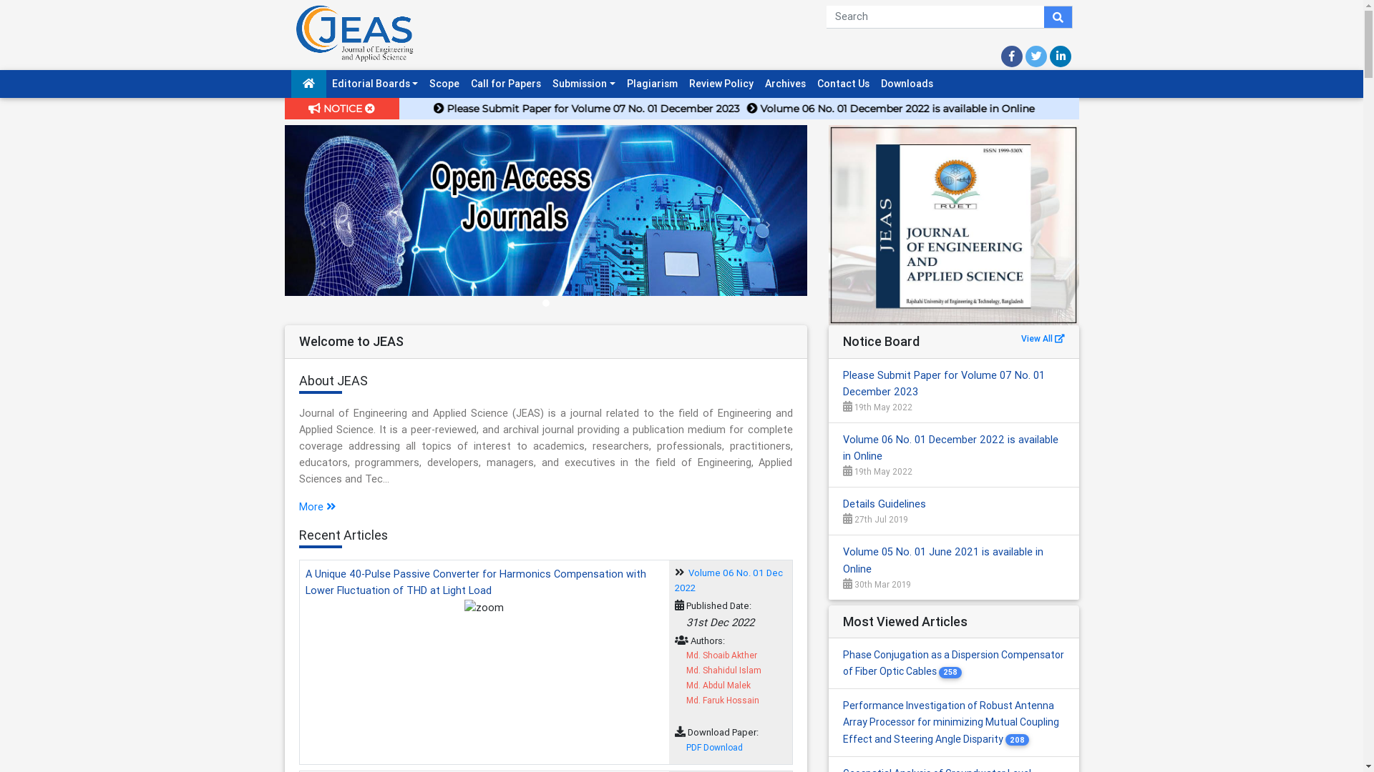 This screenshot has width=1374, height=772. Describe the element at coordinates (653, 84) in the screenshot. I see `Plagiarism` at that location.